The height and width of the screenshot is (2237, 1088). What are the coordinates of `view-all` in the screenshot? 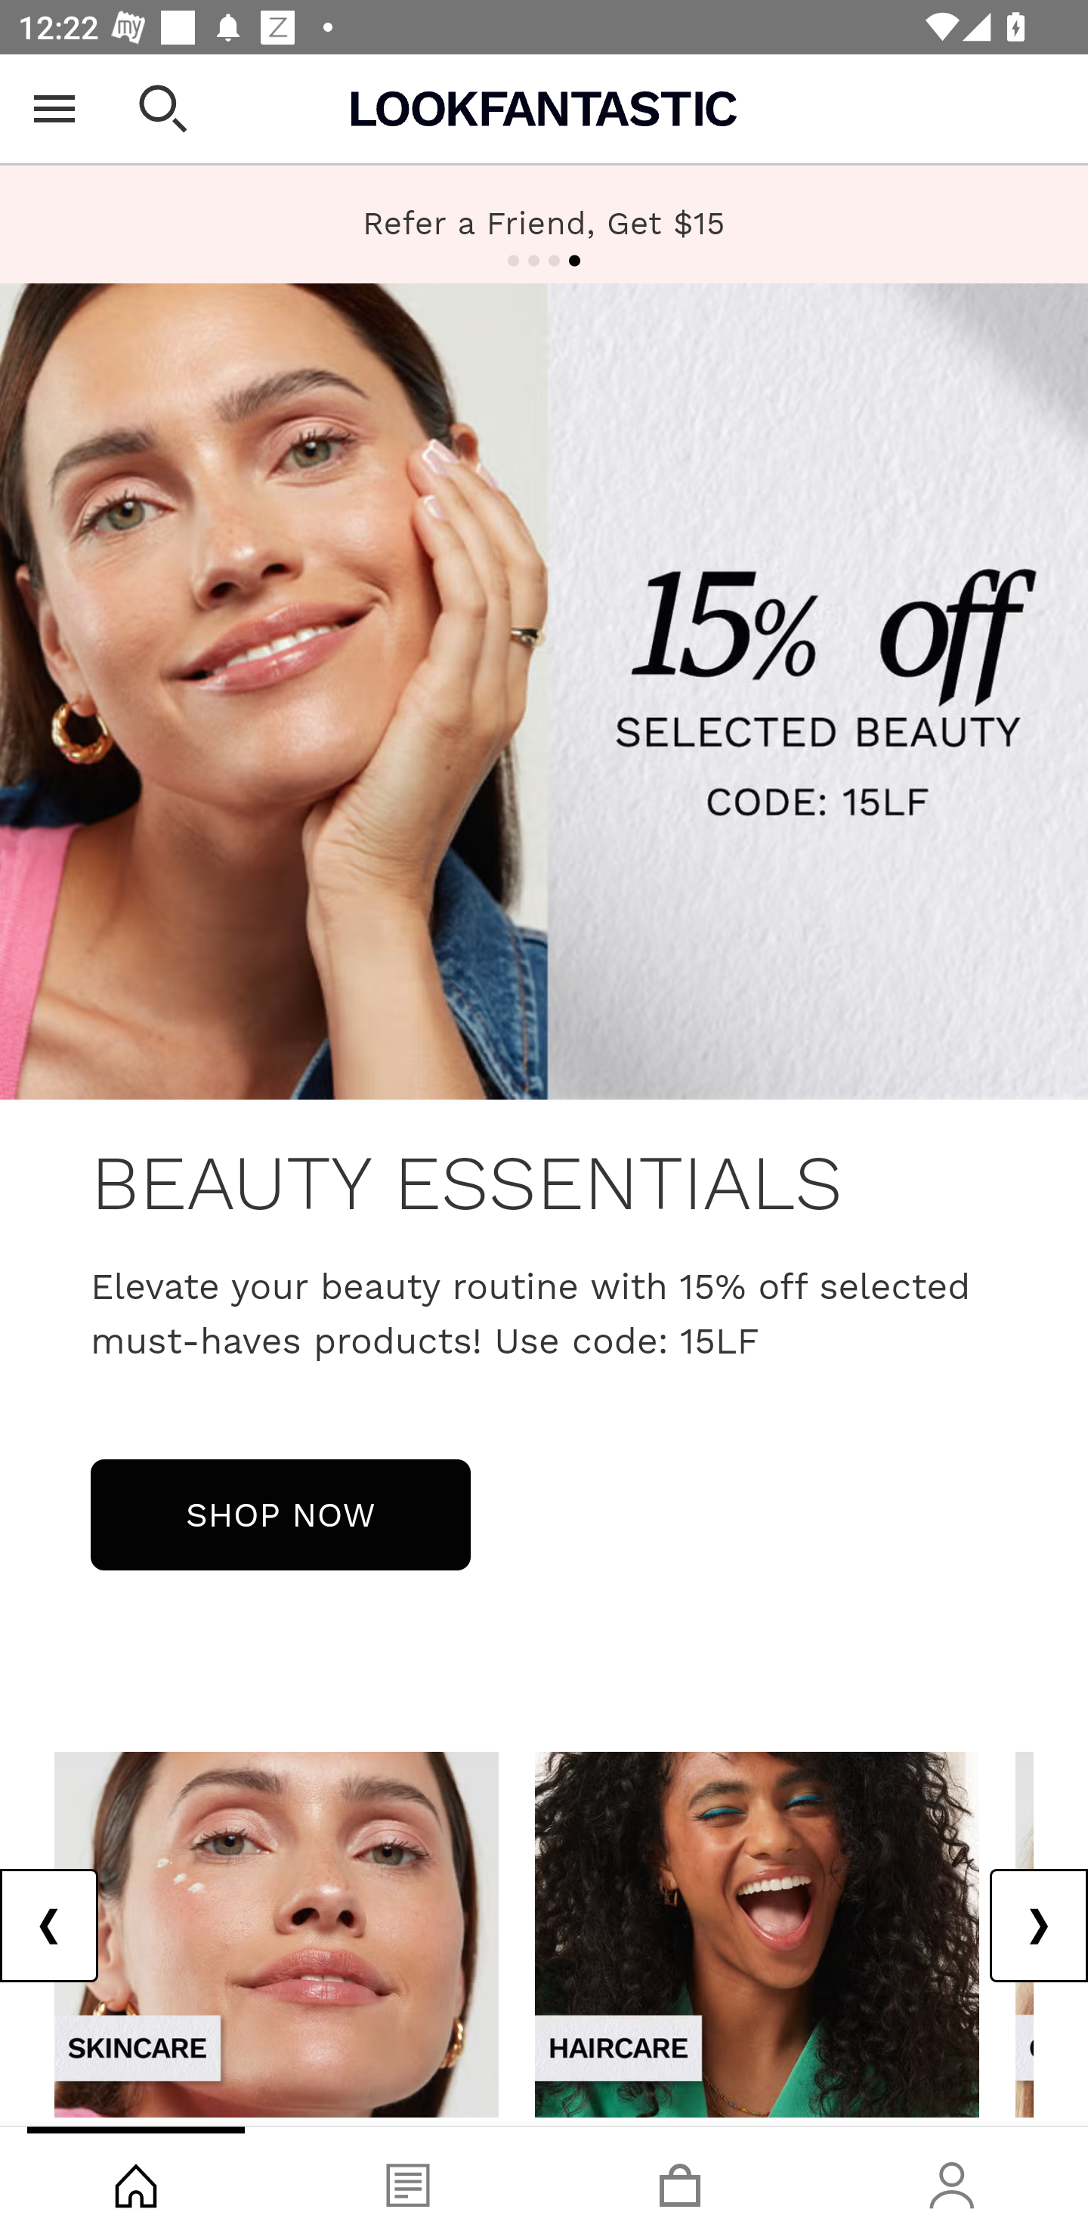 It's located at (757, 1933).